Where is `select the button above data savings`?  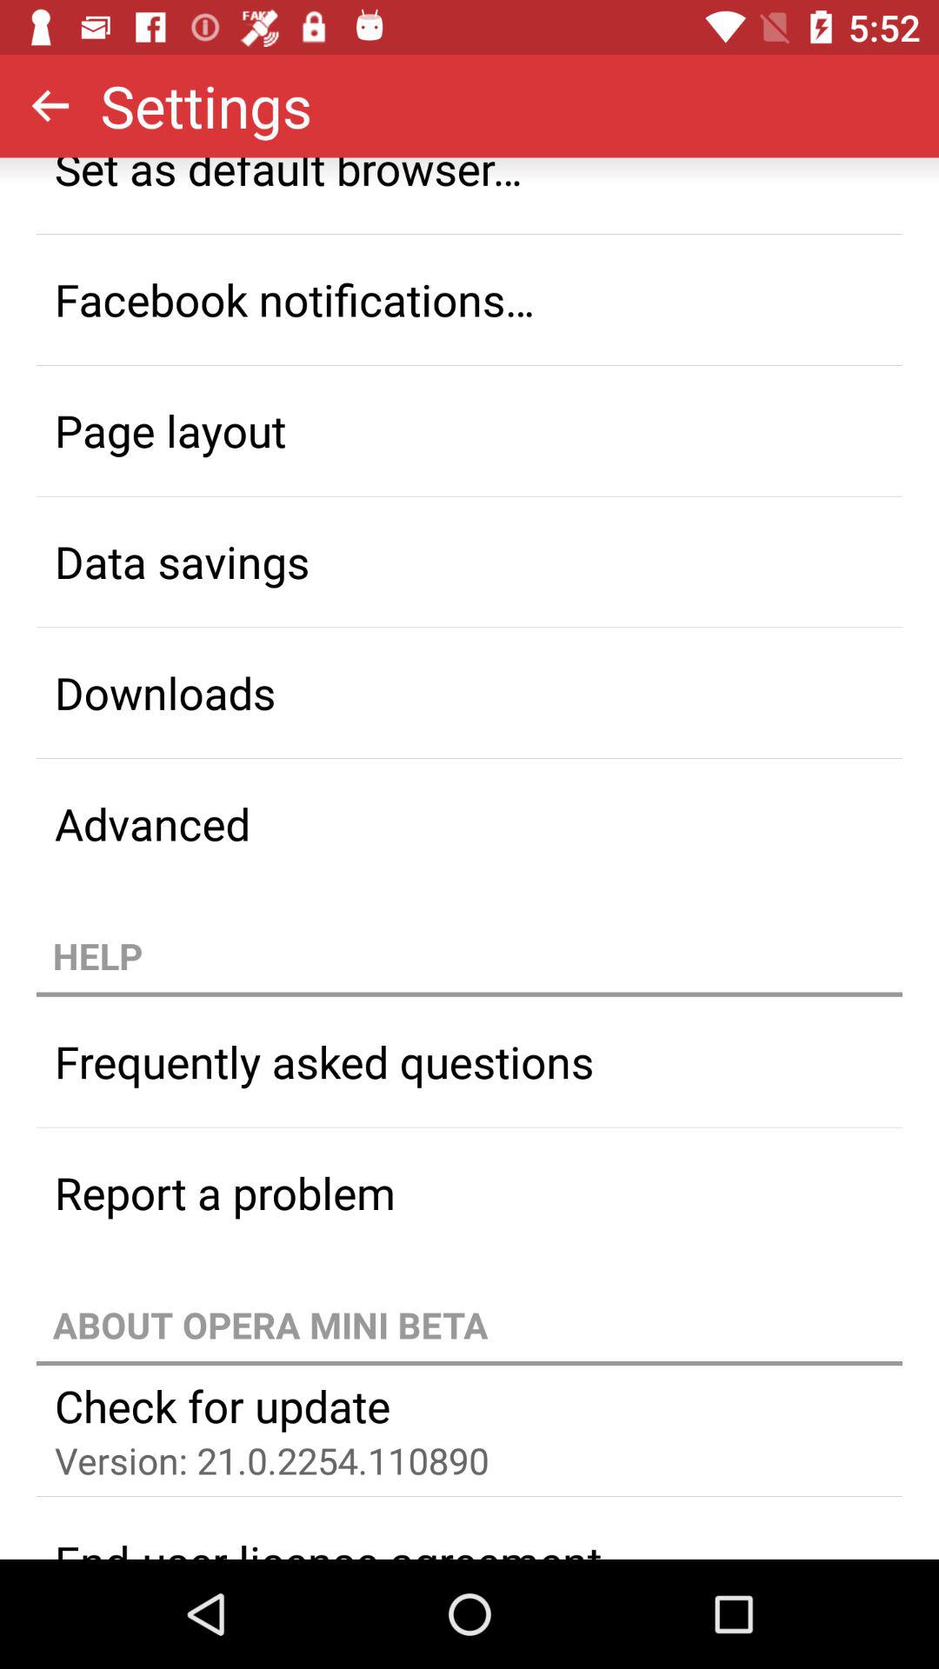
select the button above data savings is located at coordinates (469, 430).